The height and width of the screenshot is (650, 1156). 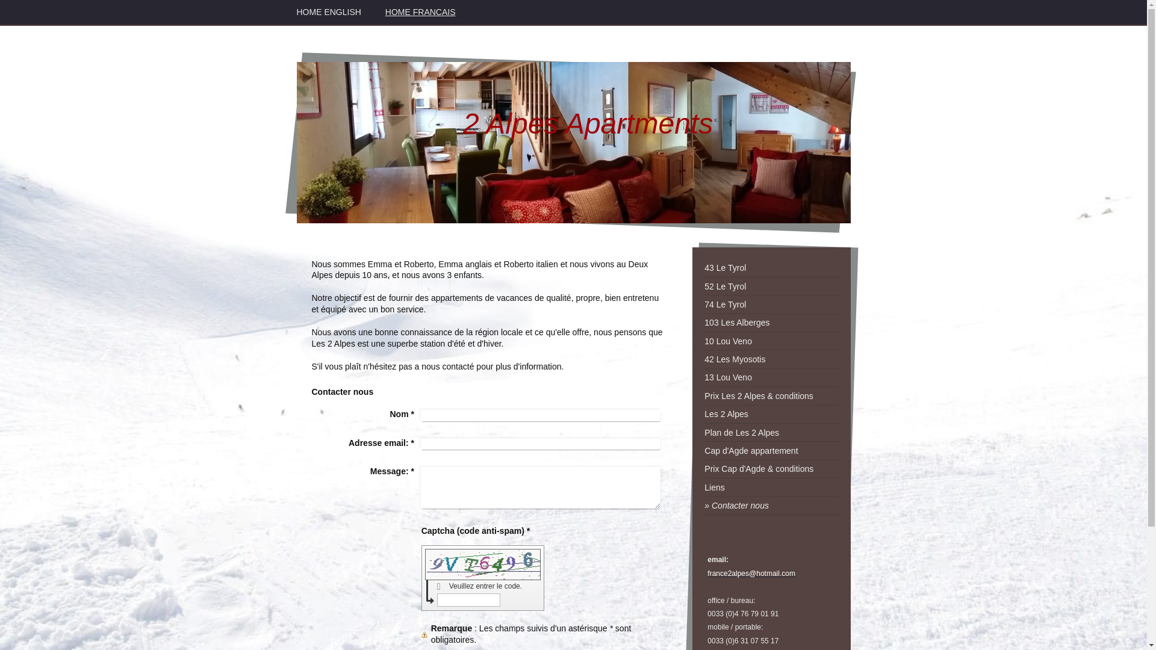 What do you see at coordinates (771, 286) in the screenshot?
I see `52 Le Tyrol` at bounding box center [771, 286].